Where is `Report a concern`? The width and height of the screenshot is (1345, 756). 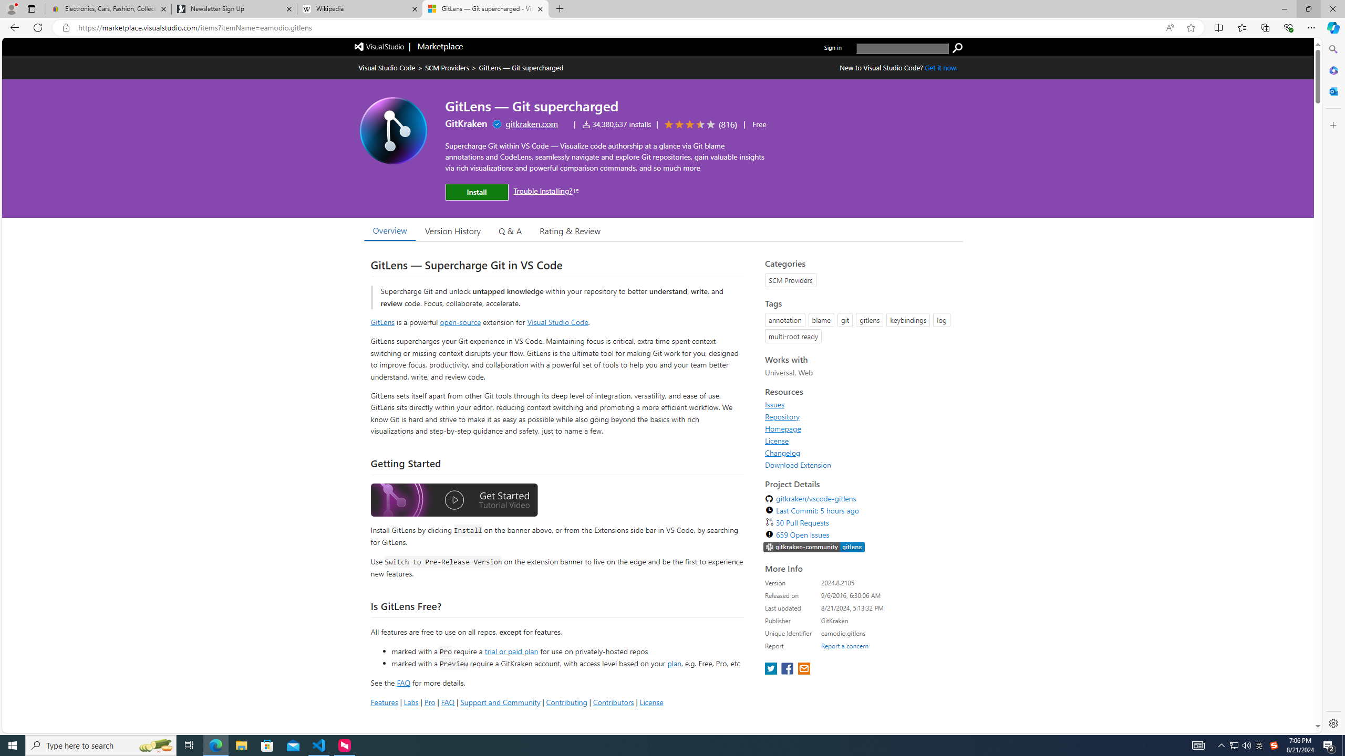
Report a concern is located at coordinates (844, 646).